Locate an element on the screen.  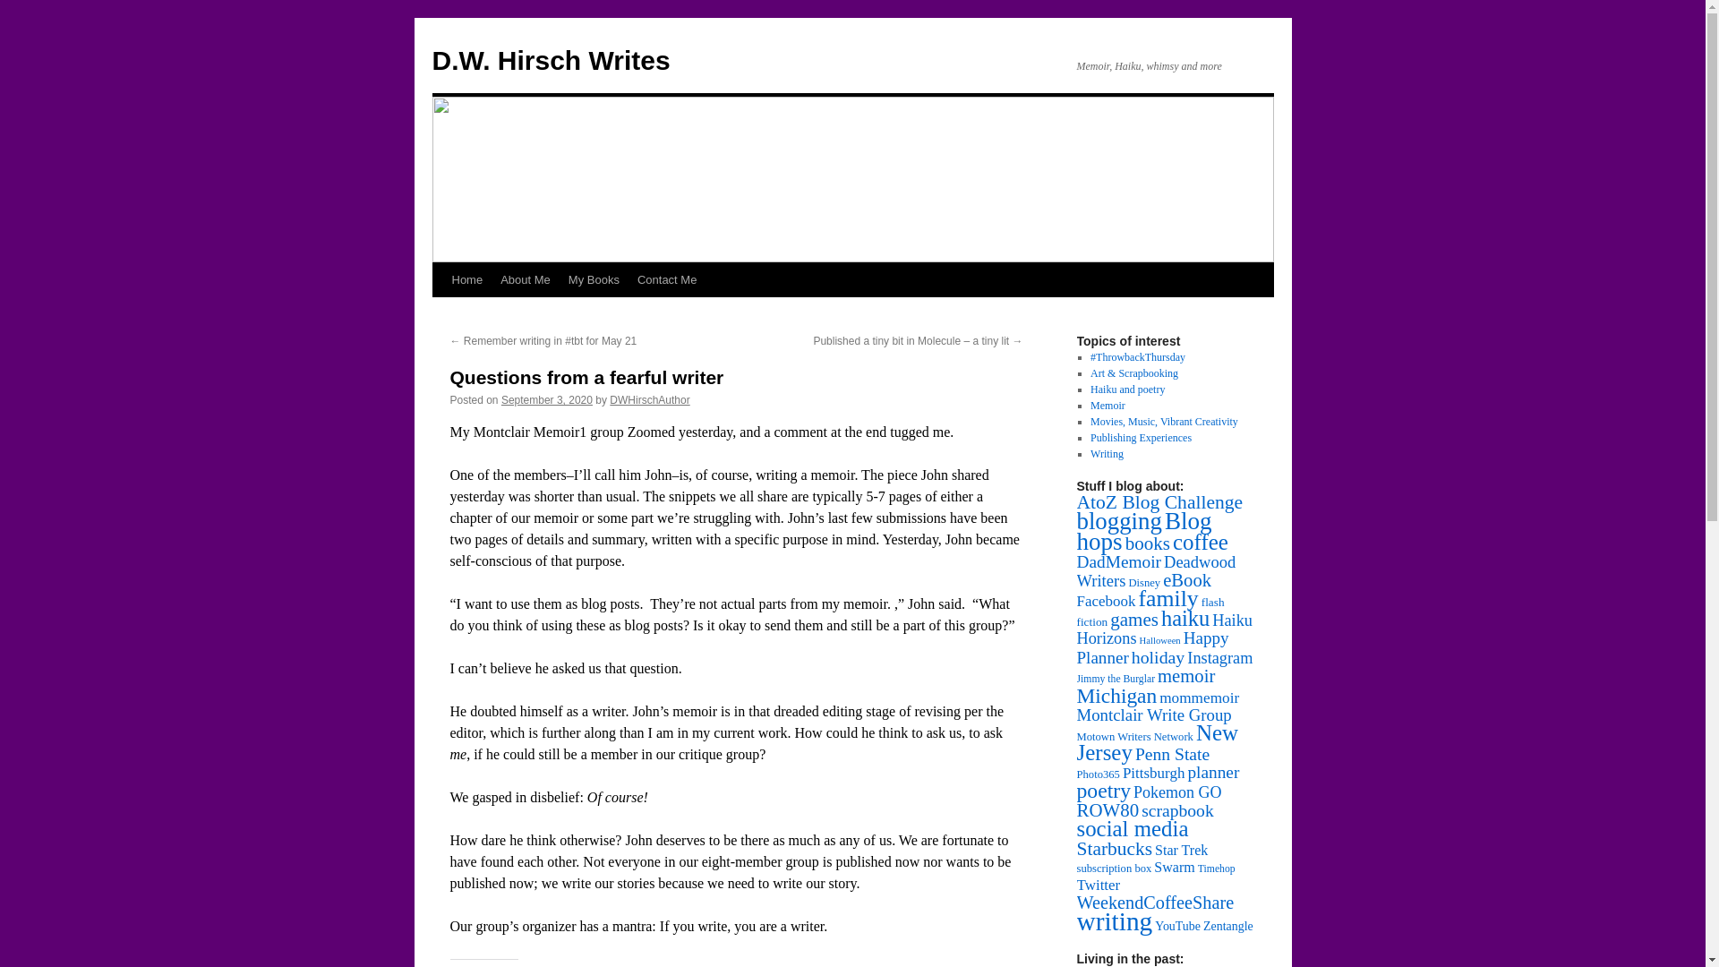
Blog hops is located at coordinates (1143, 531).